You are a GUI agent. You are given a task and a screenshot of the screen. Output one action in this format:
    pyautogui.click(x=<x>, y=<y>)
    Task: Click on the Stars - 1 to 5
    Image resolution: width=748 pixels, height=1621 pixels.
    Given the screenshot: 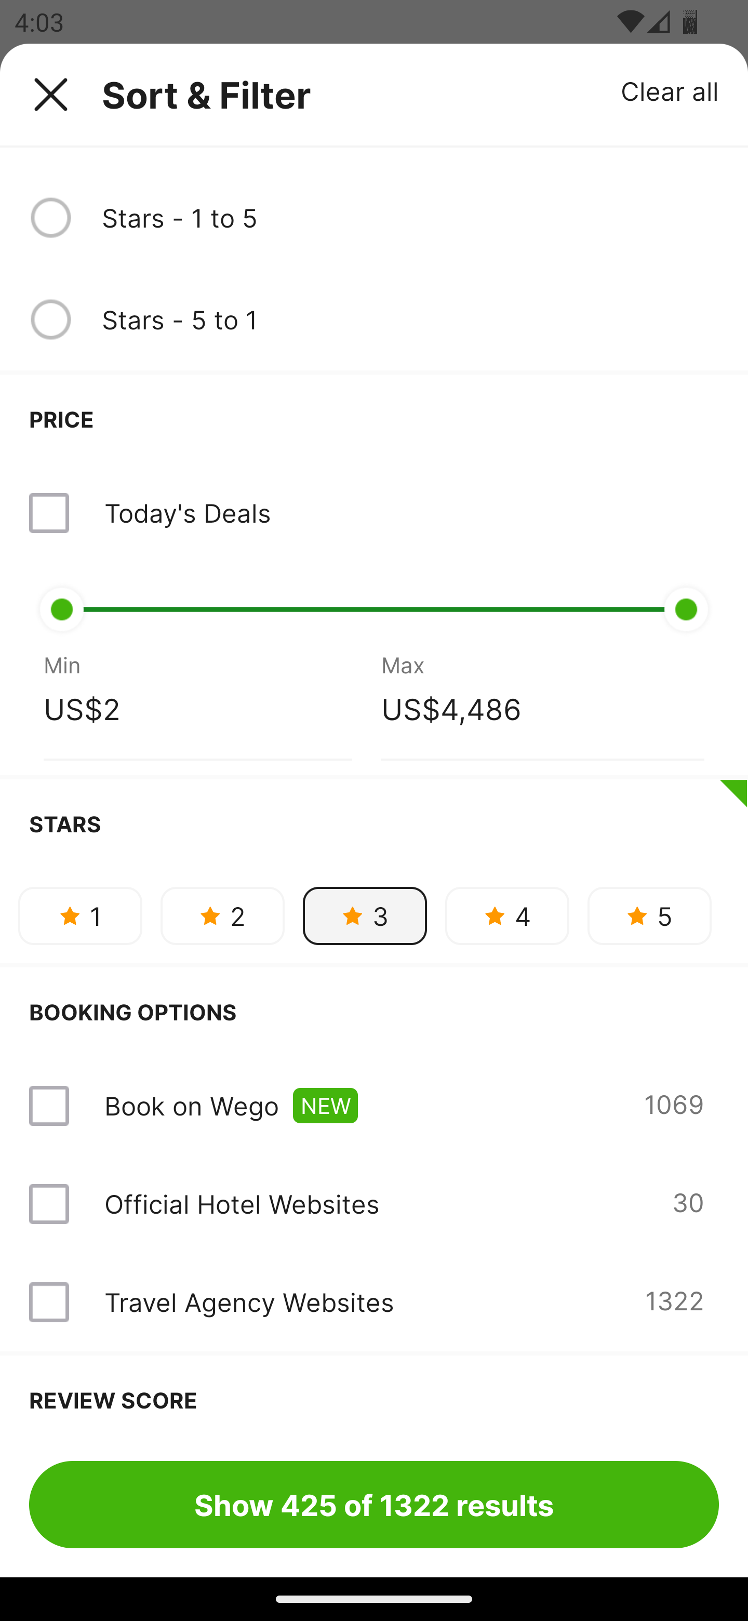 What is the action you would take?
    pyautogui.click(x=410, y=218)
    